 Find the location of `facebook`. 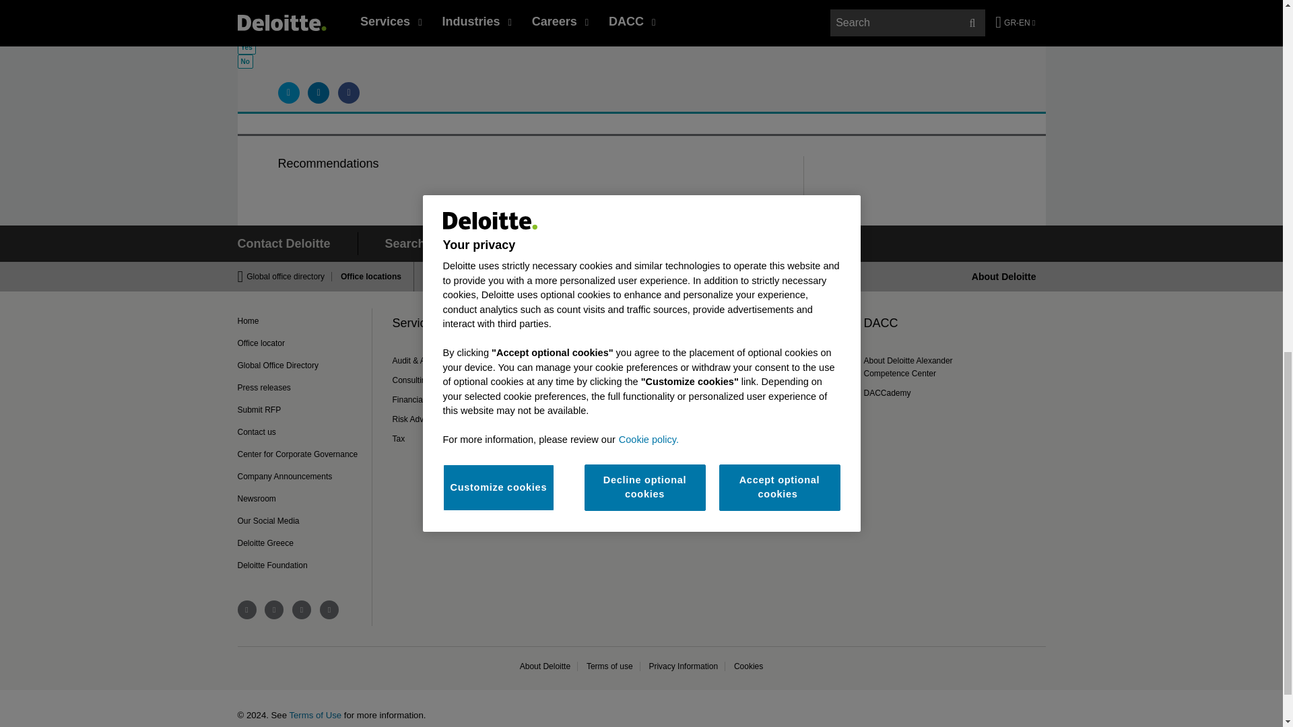

facebook is located at coordinates (246, 610).